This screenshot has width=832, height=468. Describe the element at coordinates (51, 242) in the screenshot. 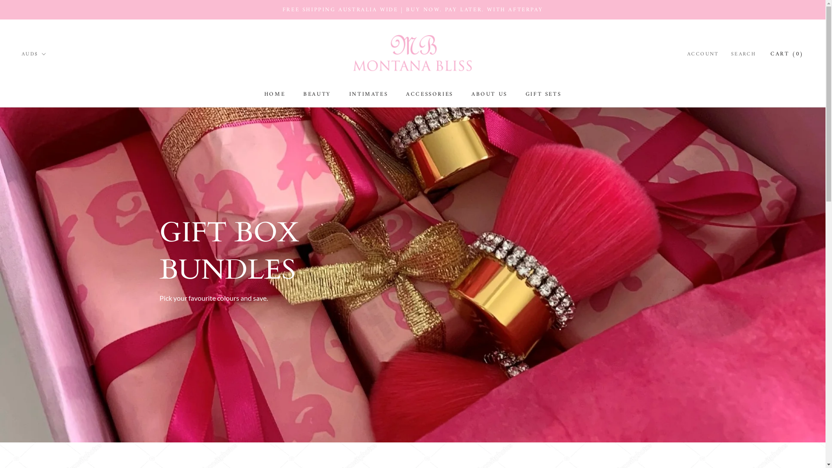

I see `BND` at that location.